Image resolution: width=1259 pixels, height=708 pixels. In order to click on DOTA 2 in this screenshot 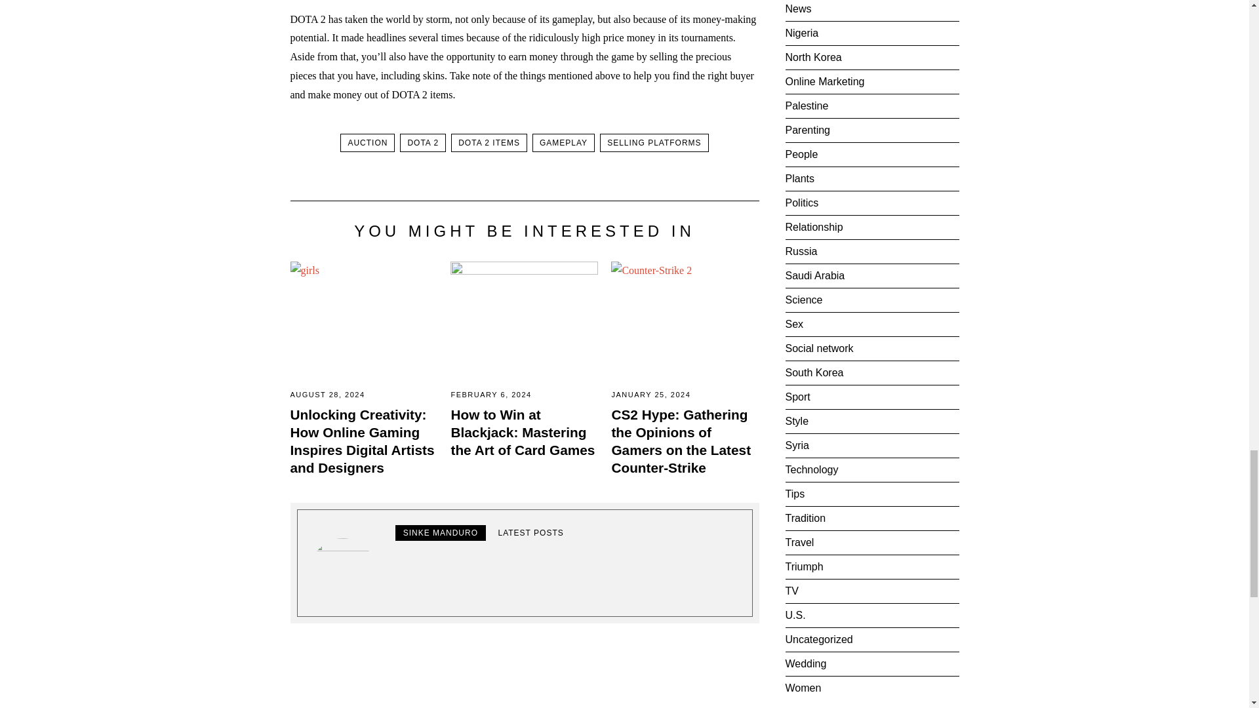, I will do `click(422, 143)`.